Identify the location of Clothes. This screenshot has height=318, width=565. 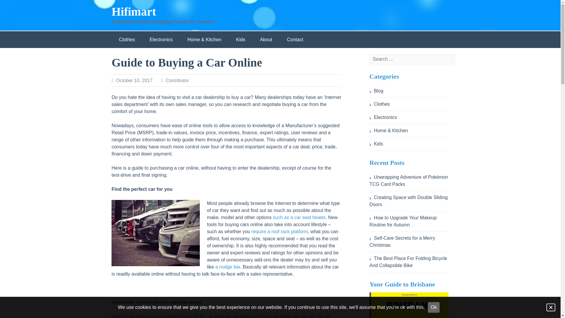
(380, 104).